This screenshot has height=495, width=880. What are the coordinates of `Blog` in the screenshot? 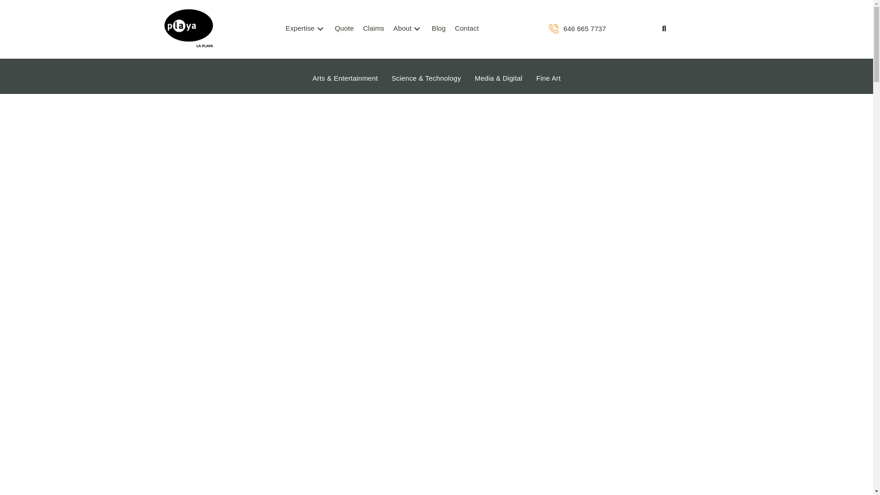 It's located at (438, 28).